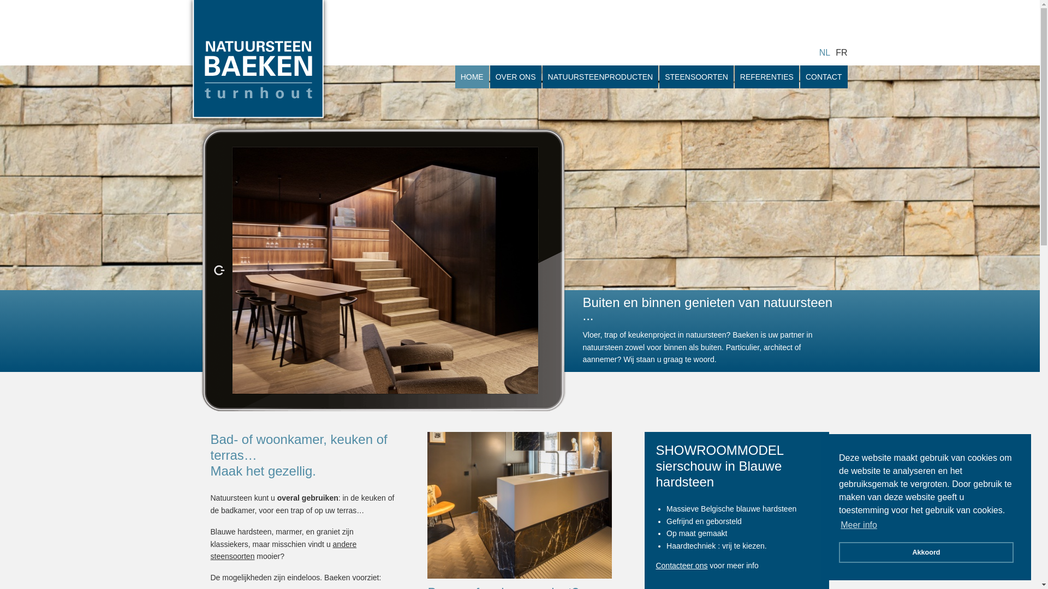 The image size is (1048, 589). Describe the element at coordinates (696, 77) in the screenshot. I see `STEENSOORTEN` at that location.